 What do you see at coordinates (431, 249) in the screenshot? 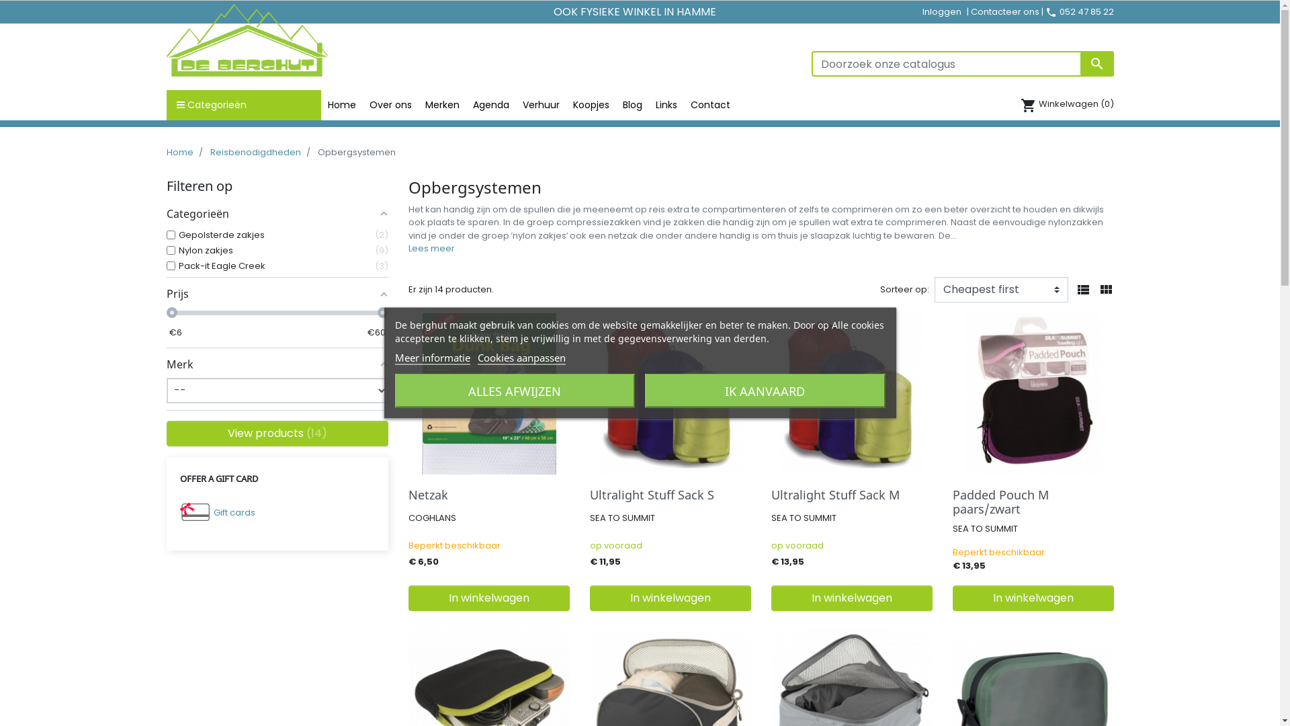
I see `Lees meer` at bounding box center [431, 249].